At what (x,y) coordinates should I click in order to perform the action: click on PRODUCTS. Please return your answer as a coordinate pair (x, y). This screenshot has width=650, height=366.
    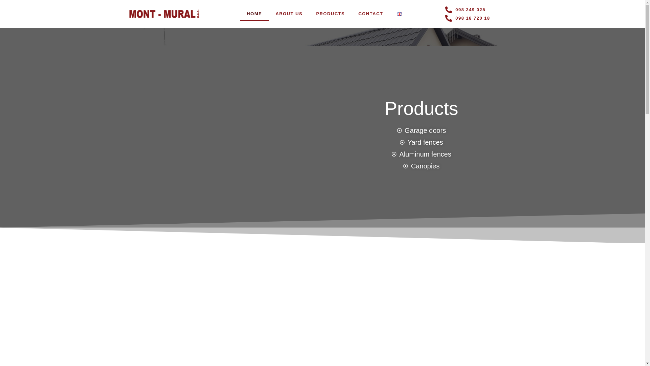
    Looking at the image, I should click on (330, 14).